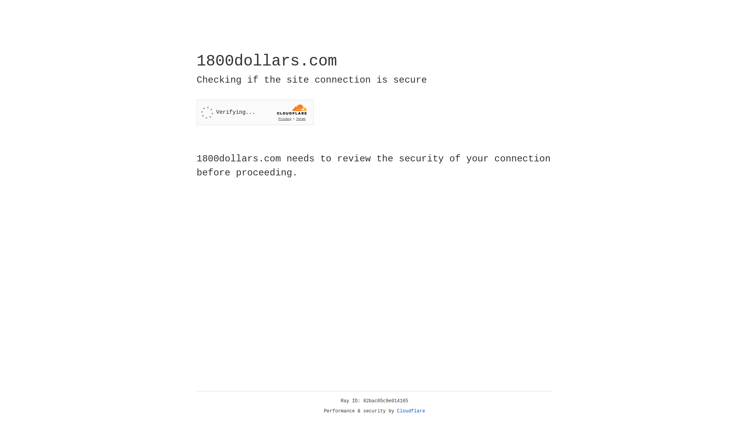 This screenshot has width=749, height=421. What do you see at coordinates (255, 112) in the screenshot?
I see `Widget containing a Cloudflare security challenge` at bounding box center [255, 112].